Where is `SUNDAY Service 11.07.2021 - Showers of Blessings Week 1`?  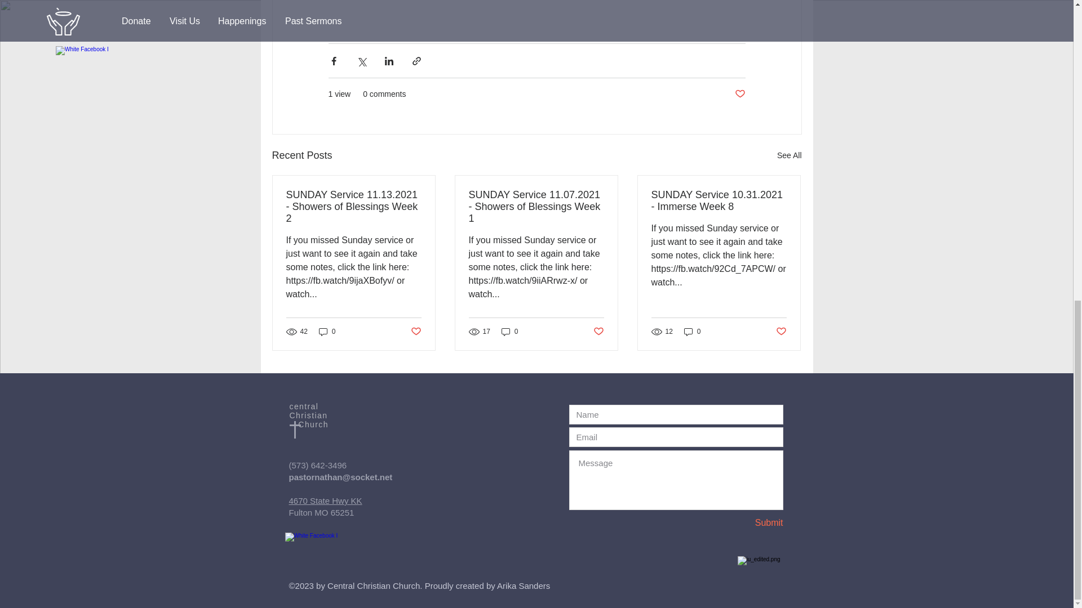
SUNDAY Service 11.07.2021 - Showers of Blessings Week 1 is located at coordinates (536, 206).